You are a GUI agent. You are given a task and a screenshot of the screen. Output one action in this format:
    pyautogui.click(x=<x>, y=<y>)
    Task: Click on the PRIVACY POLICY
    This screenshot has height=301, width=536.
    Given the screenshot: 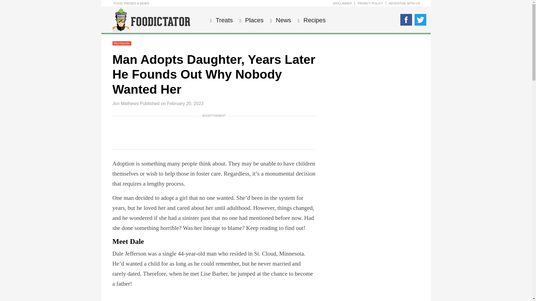 What is the action you would take?
    pyautogui.click(x=370, y=3)
    